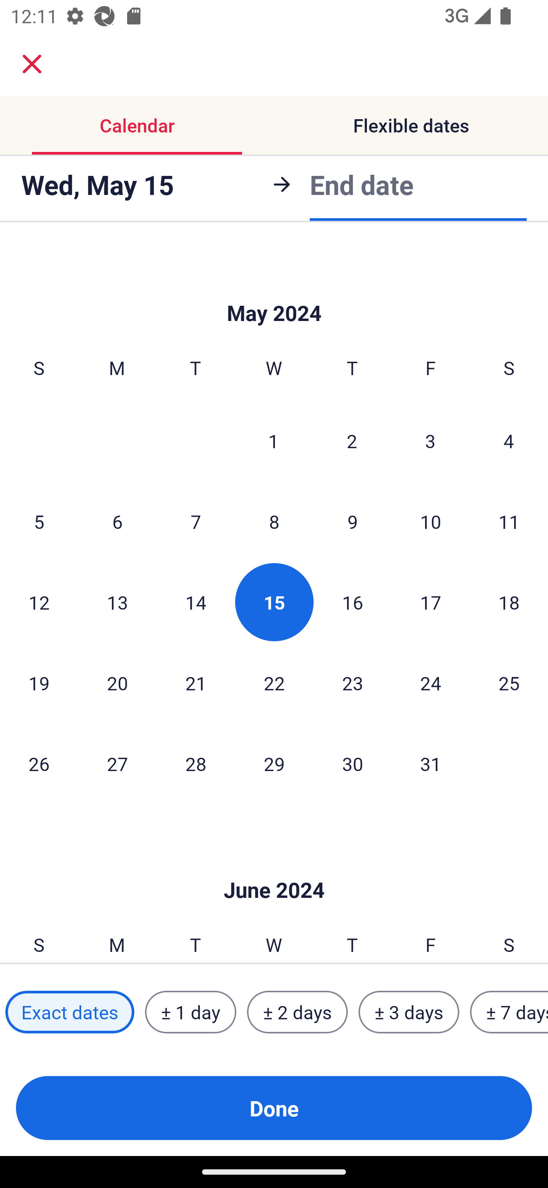  What do you see at coordinates (431, 764) in the screenshot?
I see `31 Friday, May 31, 2024` at bounding box center [431, 764].